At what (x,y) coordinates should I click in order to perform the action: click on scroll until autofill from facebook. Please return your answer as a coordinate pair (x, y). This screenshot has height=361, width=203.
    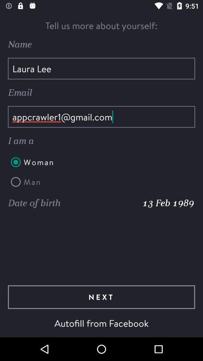
    Looking at the image, I should click on (101, 323).